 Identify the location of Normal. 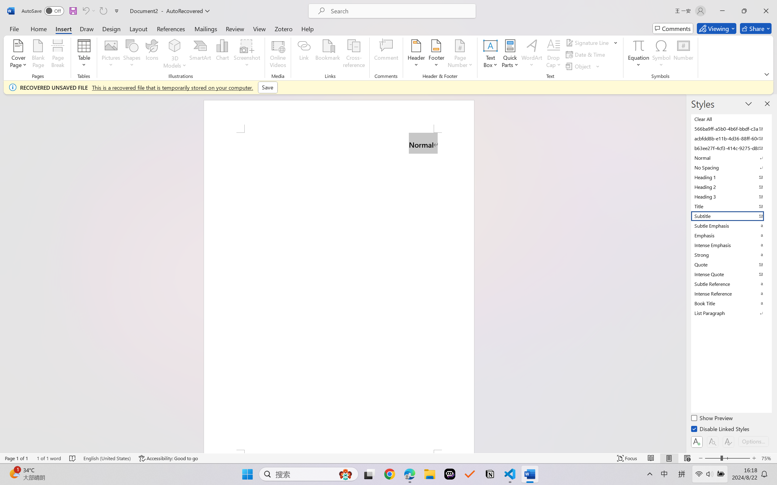
(731, 158).